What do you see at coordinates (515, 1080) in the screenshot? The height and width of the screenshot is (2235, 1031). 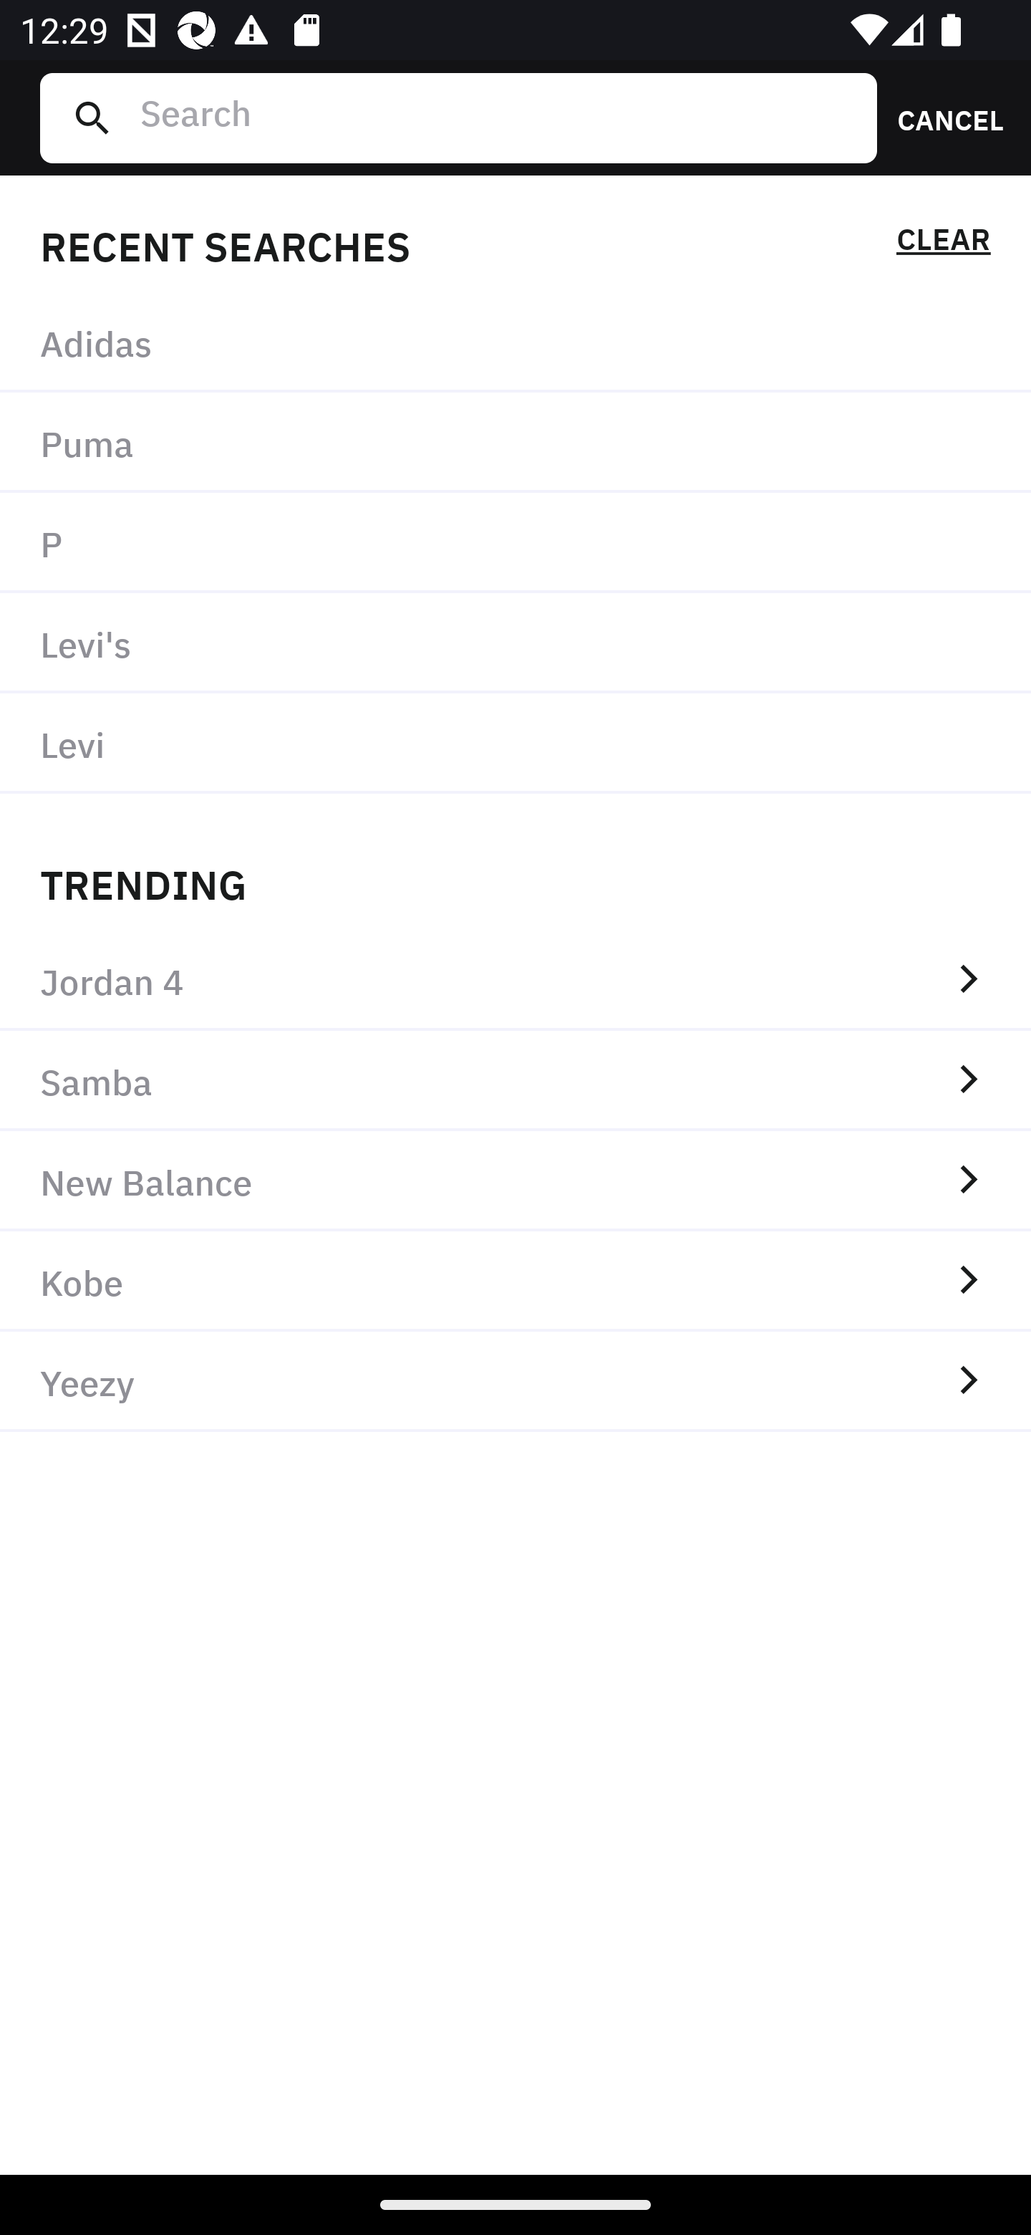 I see `Samba ` at bounding box center [515, 1080].